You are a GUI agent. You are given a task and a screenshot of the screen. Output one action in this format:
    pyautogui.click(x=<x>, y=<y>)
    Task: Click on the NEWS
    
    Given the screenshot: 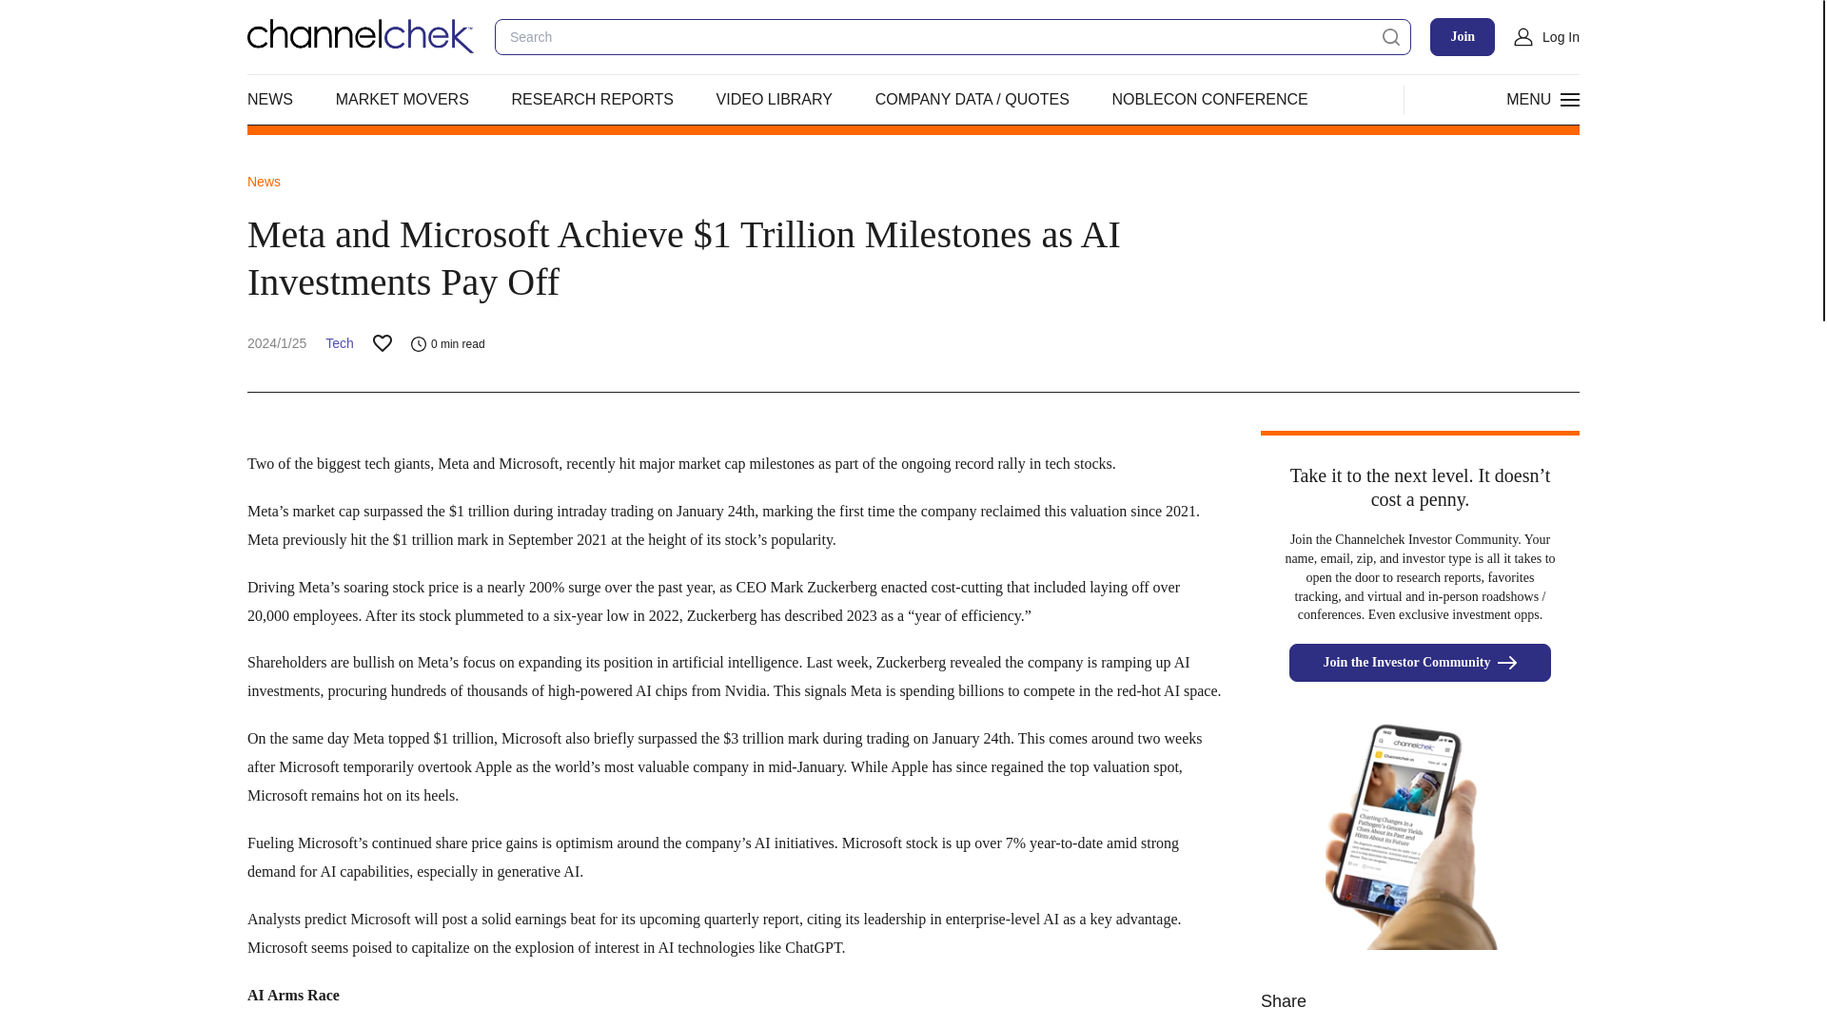 What is the action you would take?
    pyautogui.click(x=269, y=99)
    